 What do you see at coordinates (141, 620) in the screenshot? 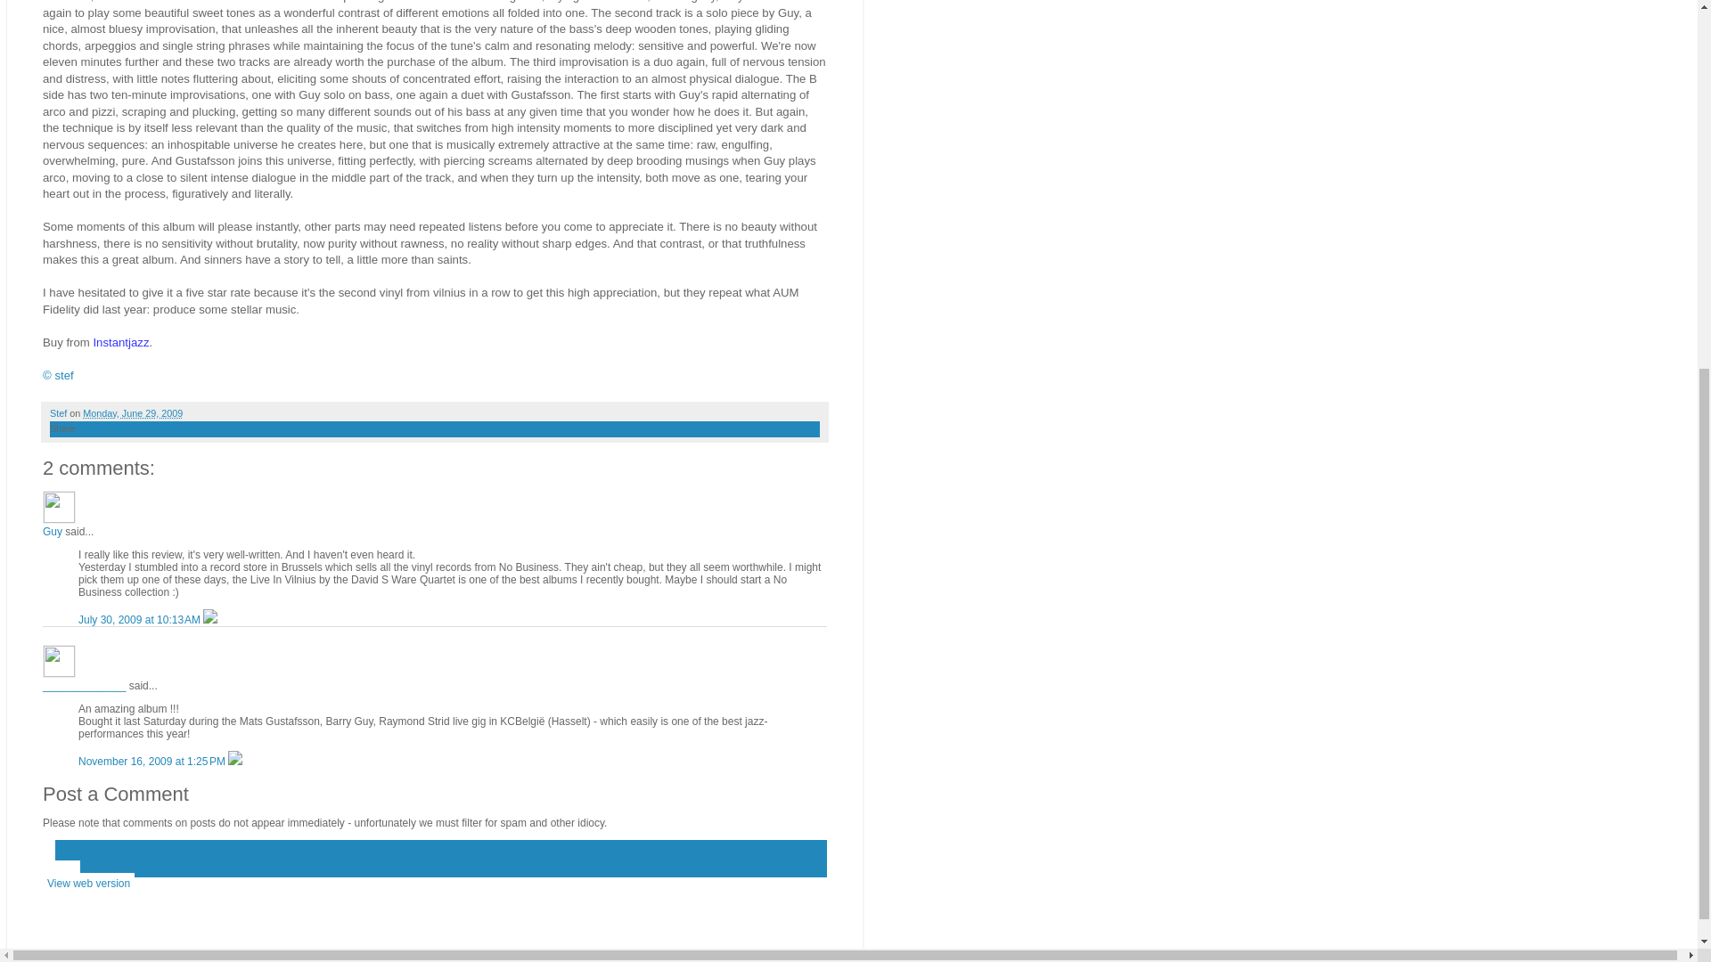
I see `comment permalink` at bounding box center [141, 620].